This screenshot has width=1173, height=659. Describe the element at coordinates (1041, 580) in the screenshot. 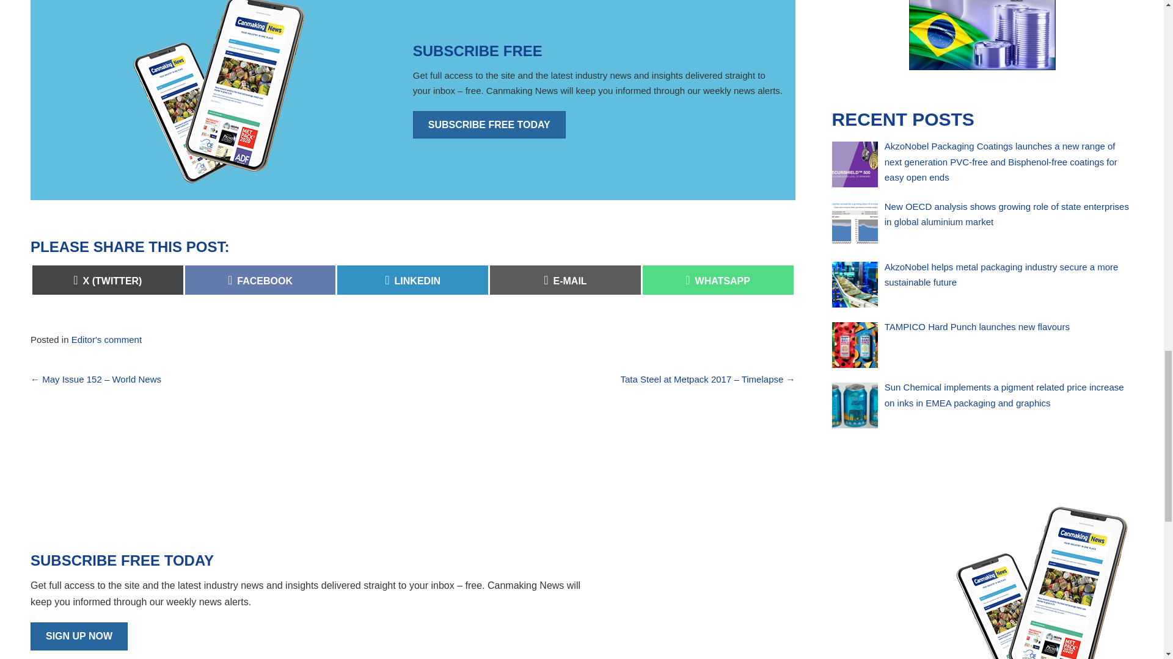

I see `Canmaking News Mobile No Shadow 300` at that location.